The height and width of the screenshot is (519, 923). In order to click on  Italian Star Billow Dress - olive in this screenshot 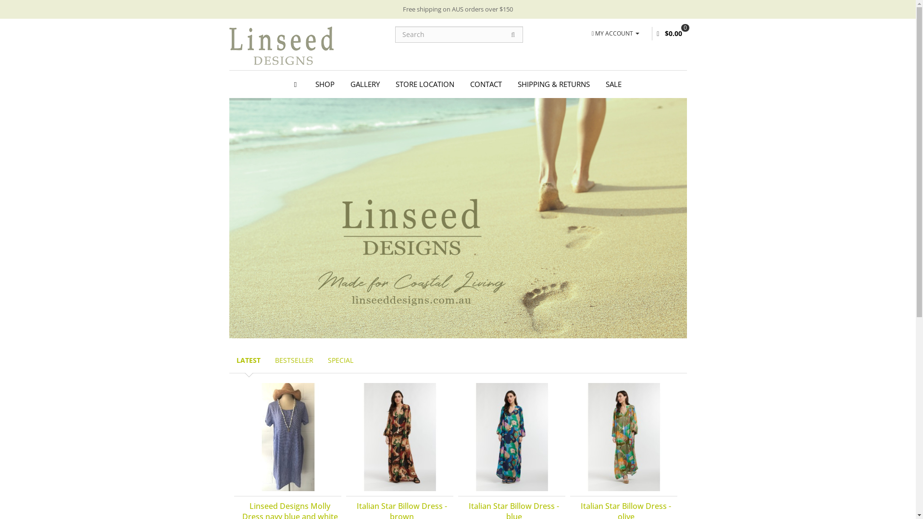, I will do `click(624, 437)`.